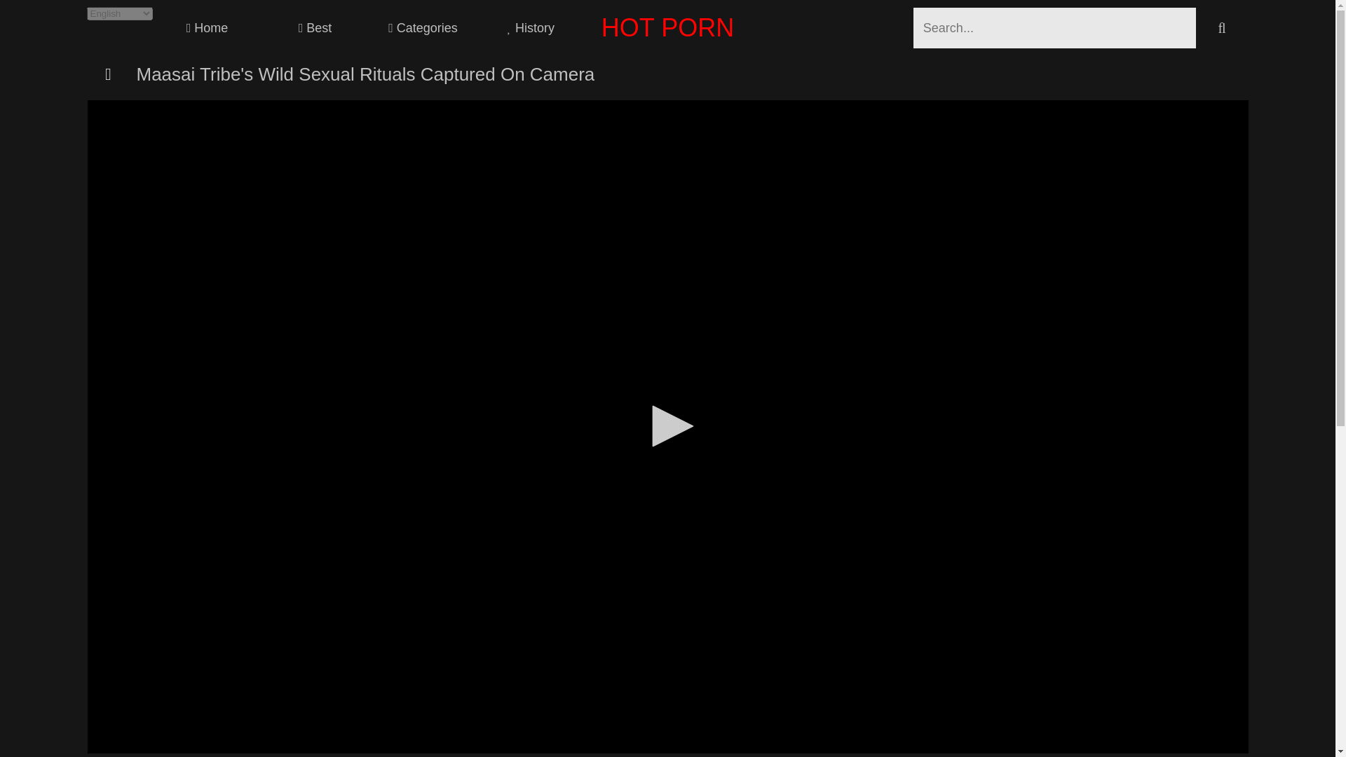 The height and width of the screenshot is (757, 1346). I want to click on History, so click(531, 28).